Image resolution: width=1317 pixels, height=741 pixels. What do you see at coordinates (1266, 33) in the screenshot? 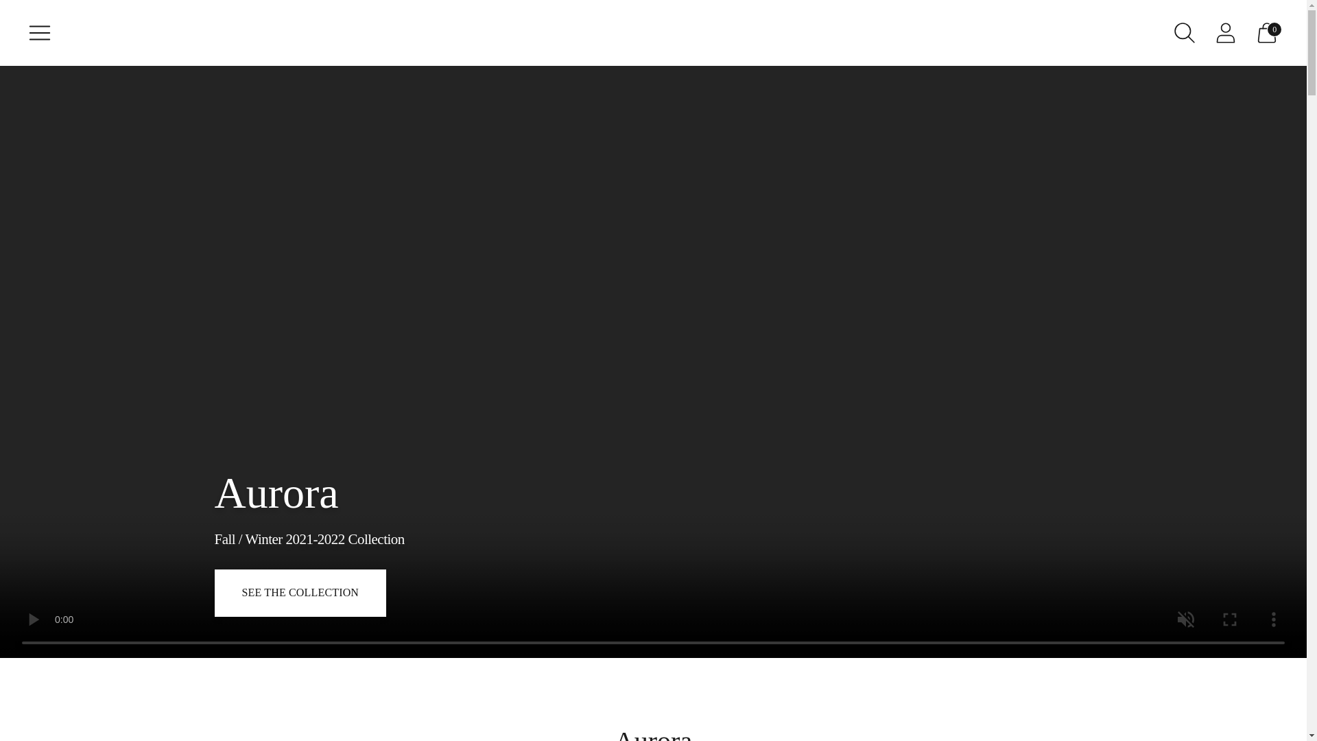
I see `0` at bounding box center [1266, 33].